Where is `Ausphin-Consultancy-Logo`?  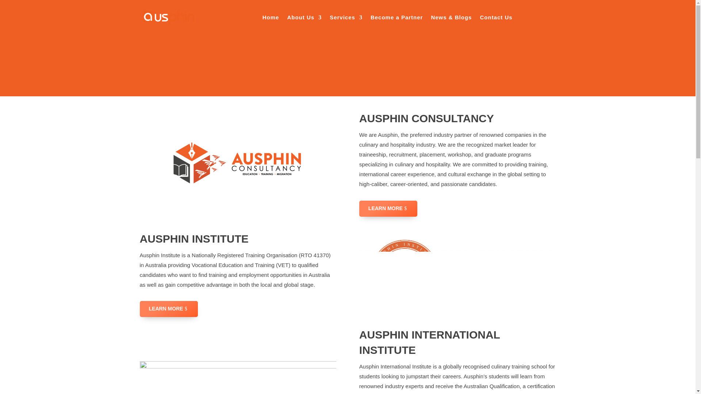
Ausphin-Consultancy-Logo is located at coordinates (238, 163).